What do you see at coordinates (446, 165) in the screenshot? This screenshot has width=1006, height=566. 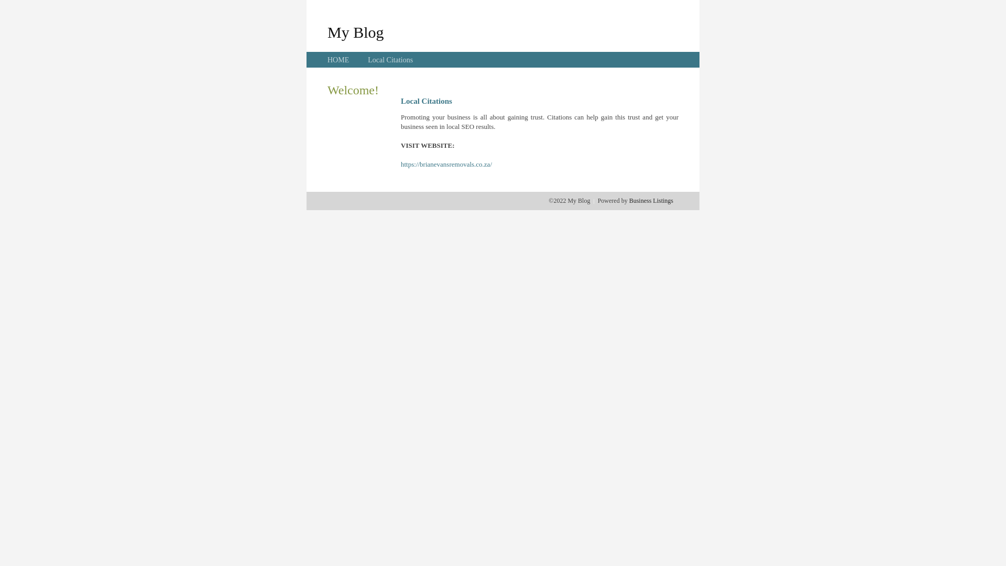 I see `https://brianevansremovals.co.za/` at bounding box center [446, 165].